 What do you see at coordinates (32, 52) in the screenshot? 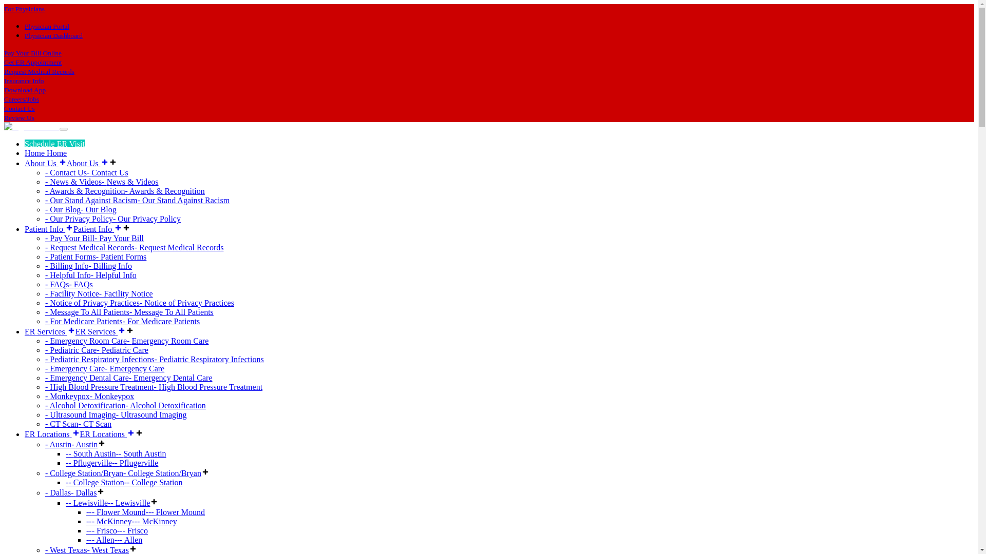
I see `Pay Your Bill Online` at bounding box center [32, 52].